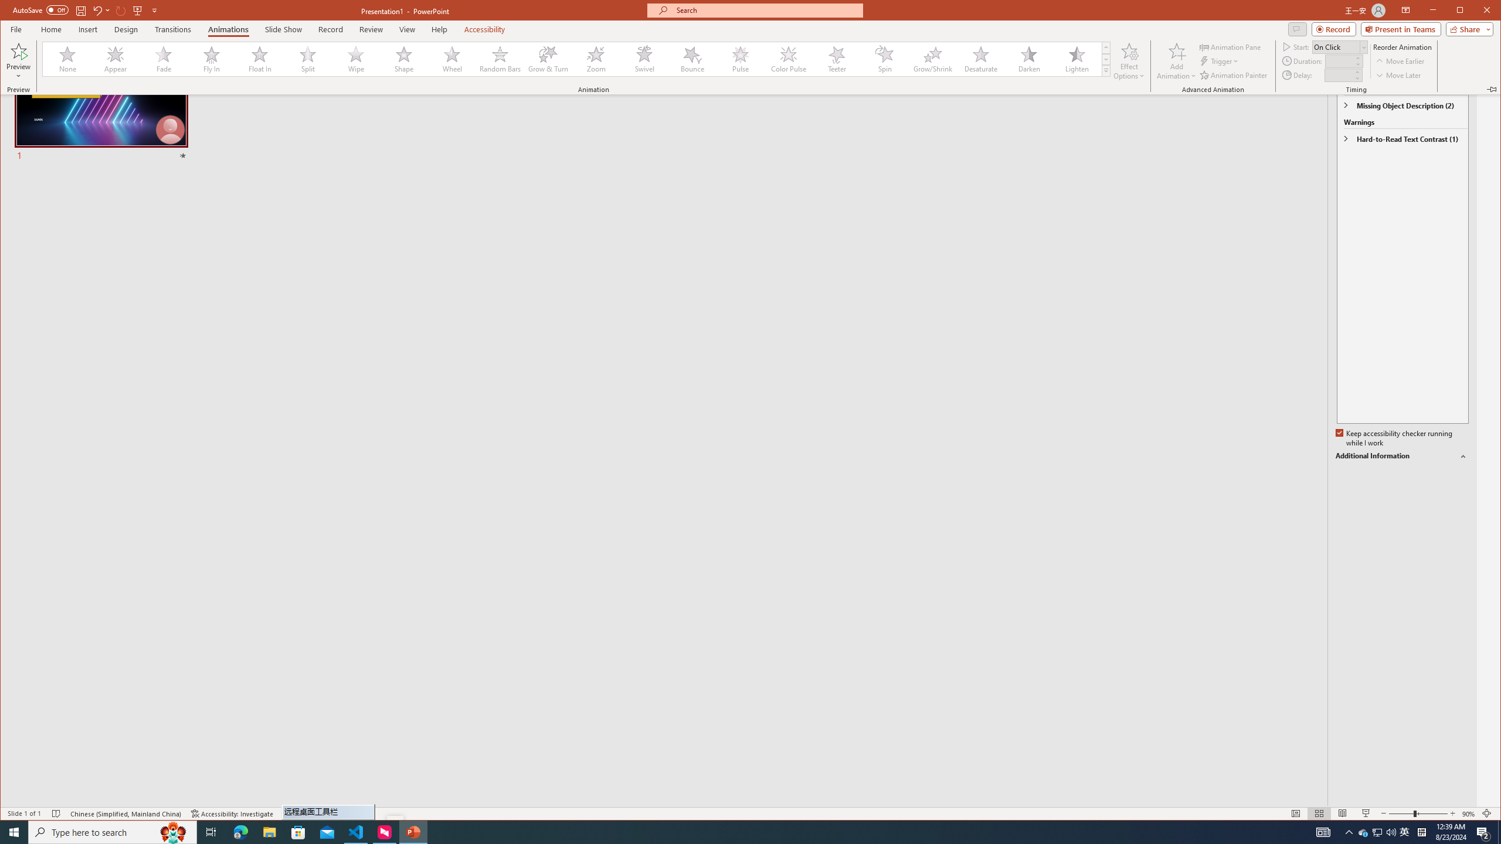 The width and height of the screenshot is (1501, 844). I want to click on Zoom Out, so click(113, 832).